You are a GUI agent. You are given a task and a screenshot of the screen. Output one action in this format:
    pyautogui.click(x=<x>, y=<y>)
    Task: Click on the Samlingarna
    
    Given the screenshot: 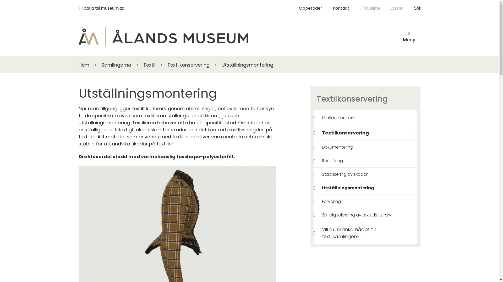 What is the action you would take?
    pyautogui.click(x=116, y=65)
    